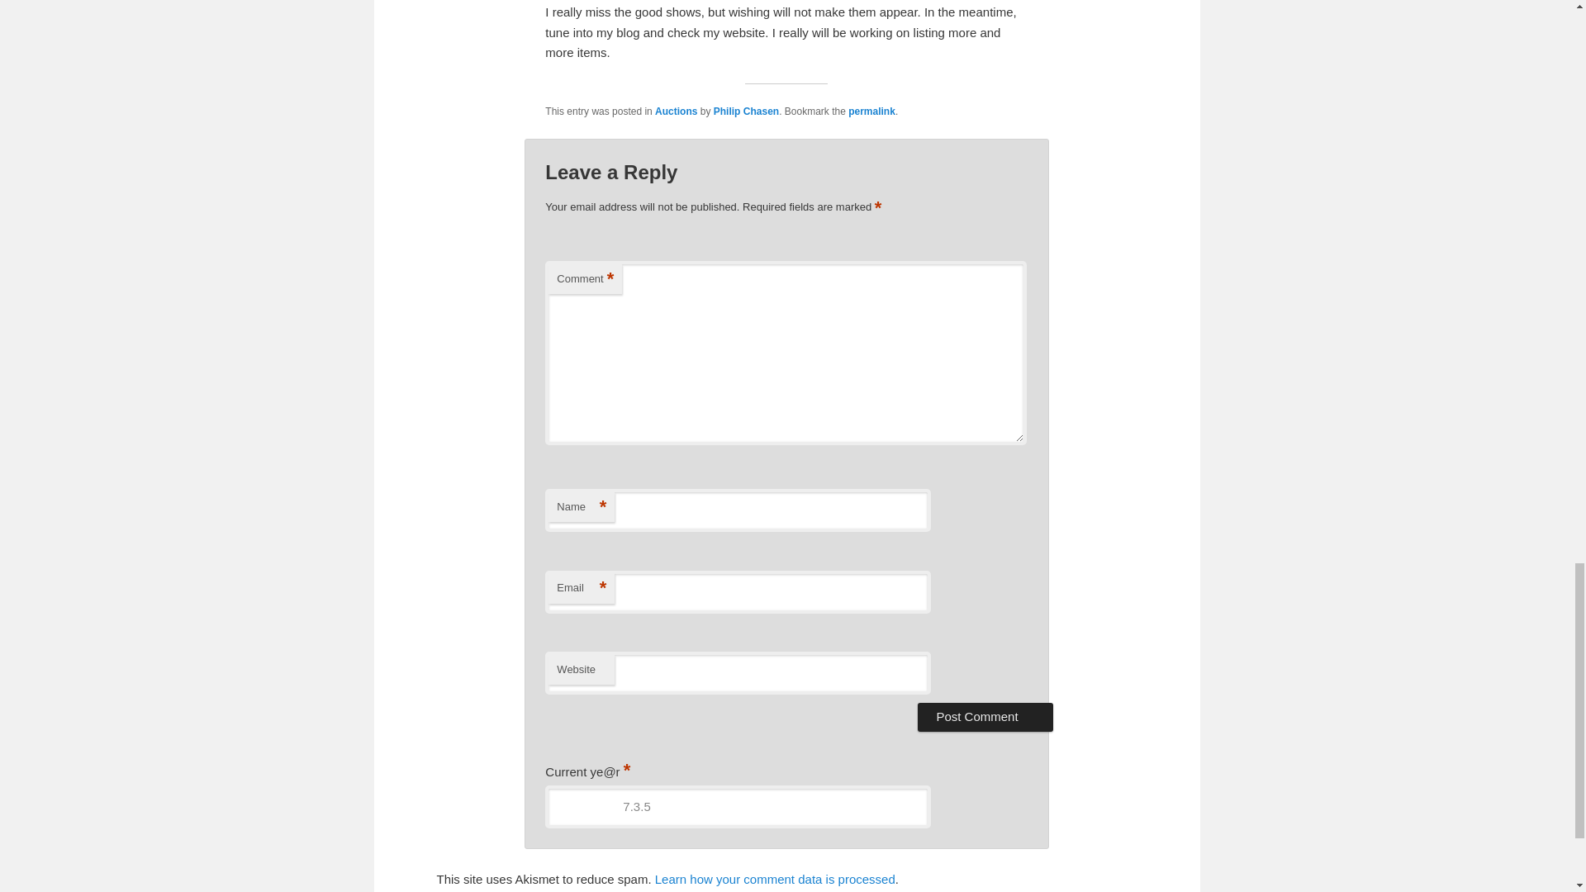 The image size is (1586, 892). What do you see at coordinates (775, 879) in the screenshot?
I see `Learn how your comment data is processed` at bounding box center [775, 879].